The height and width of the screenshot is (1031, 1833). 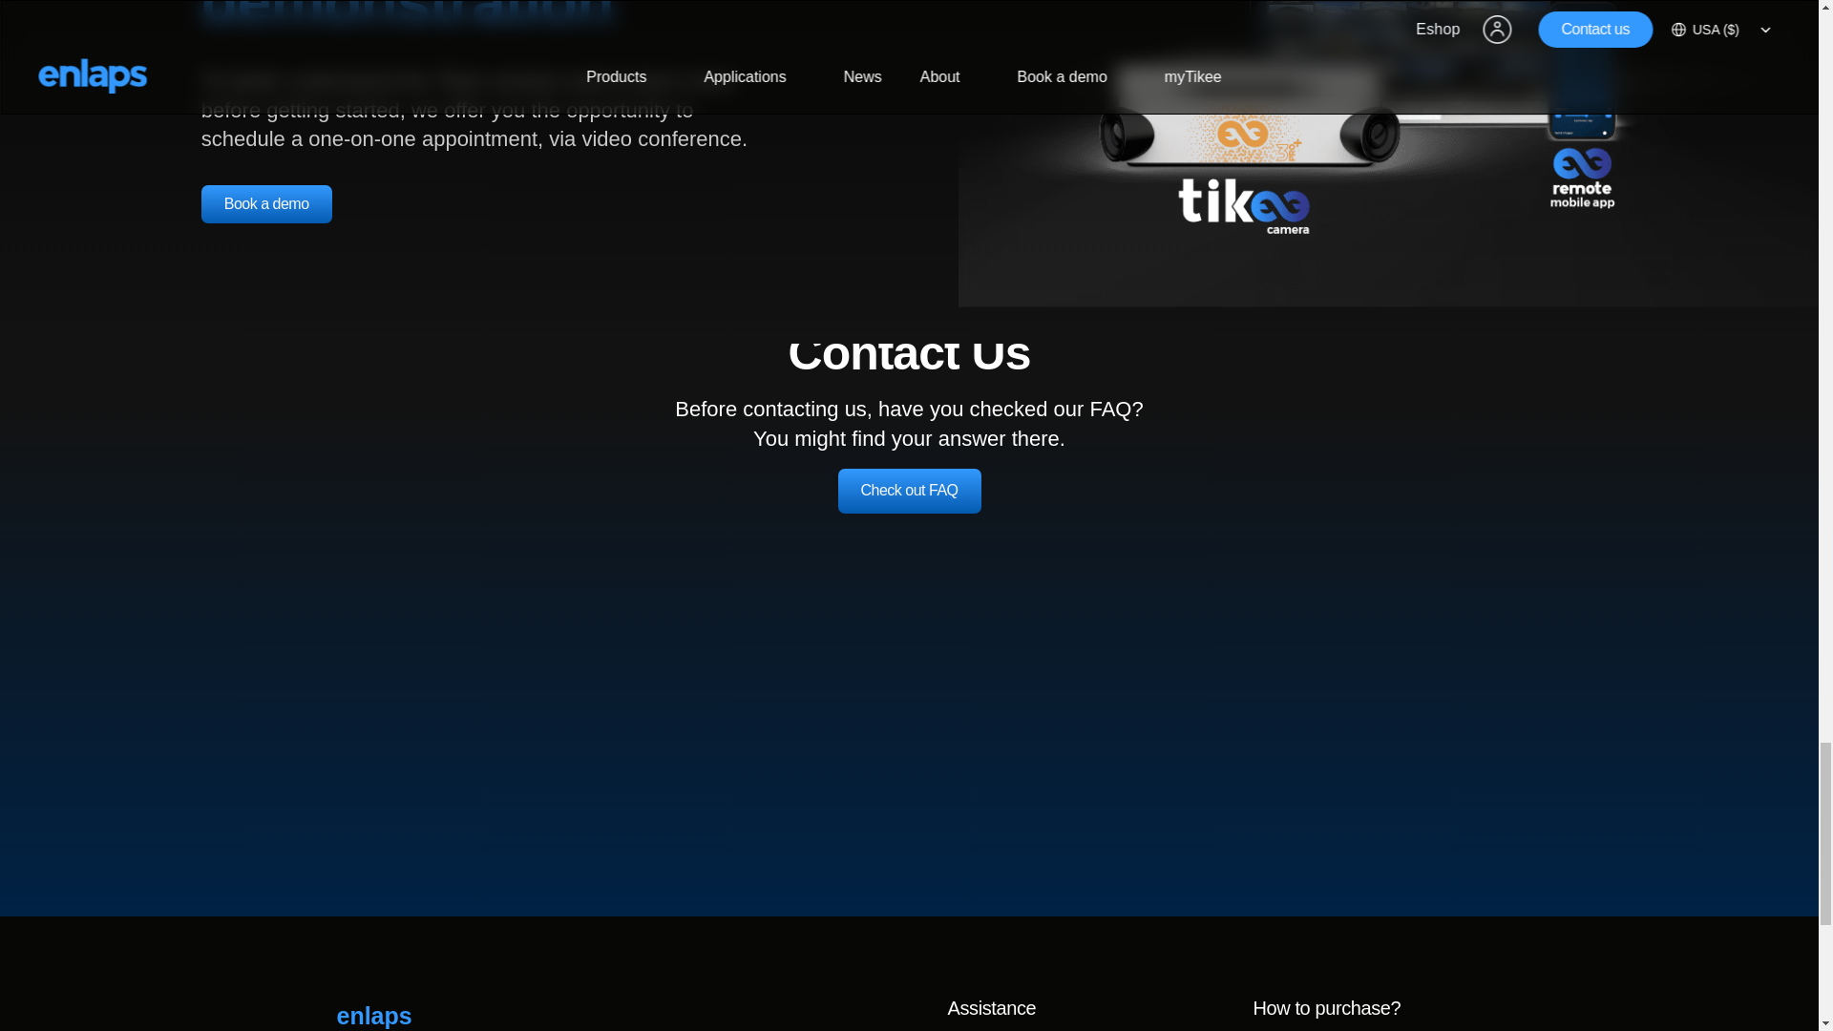 I want to click on Check out FAQ, so click(x=909, y=491).